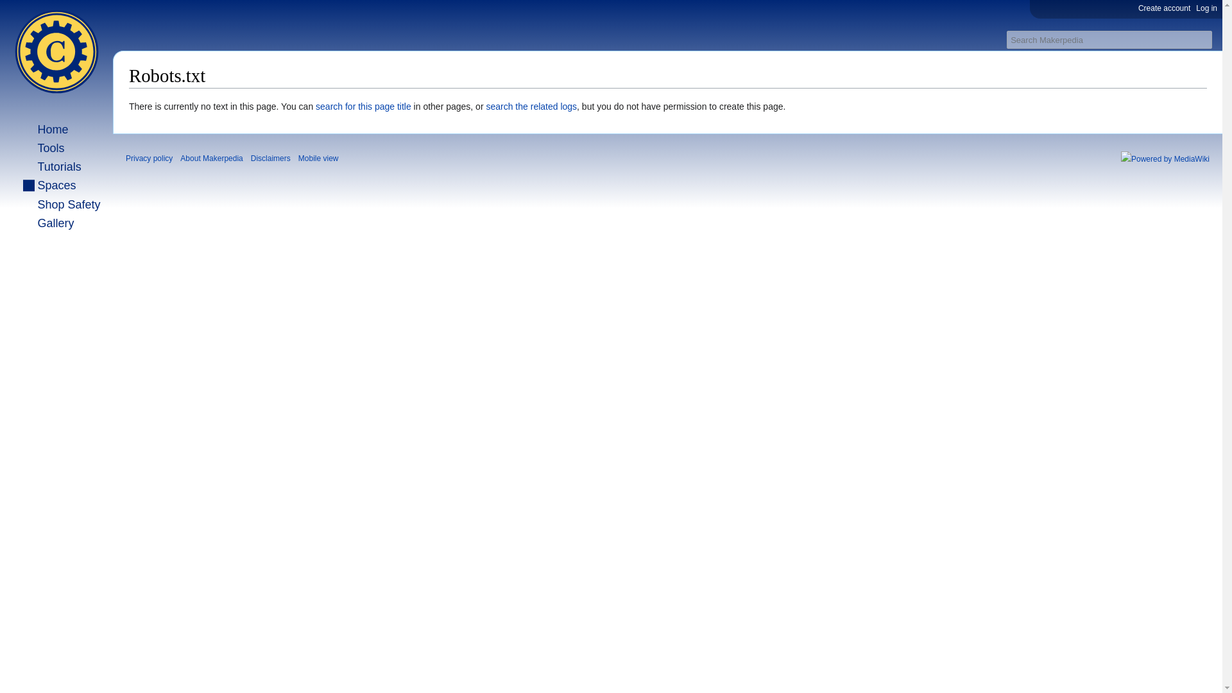 This screenshot has height=693, width=1232. I want to click on Visit the main page, so click(56, 51).